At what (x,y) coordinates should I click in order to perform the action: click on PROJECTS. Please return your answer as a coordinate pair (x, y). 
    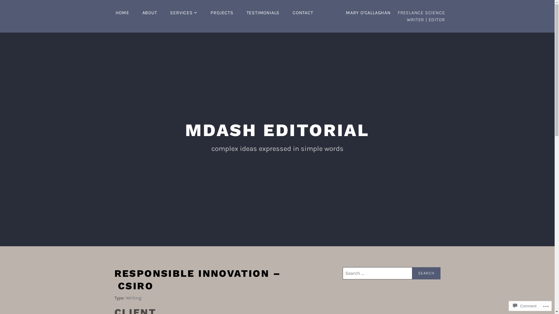
    Looking at the image, I should click on (222, 13).